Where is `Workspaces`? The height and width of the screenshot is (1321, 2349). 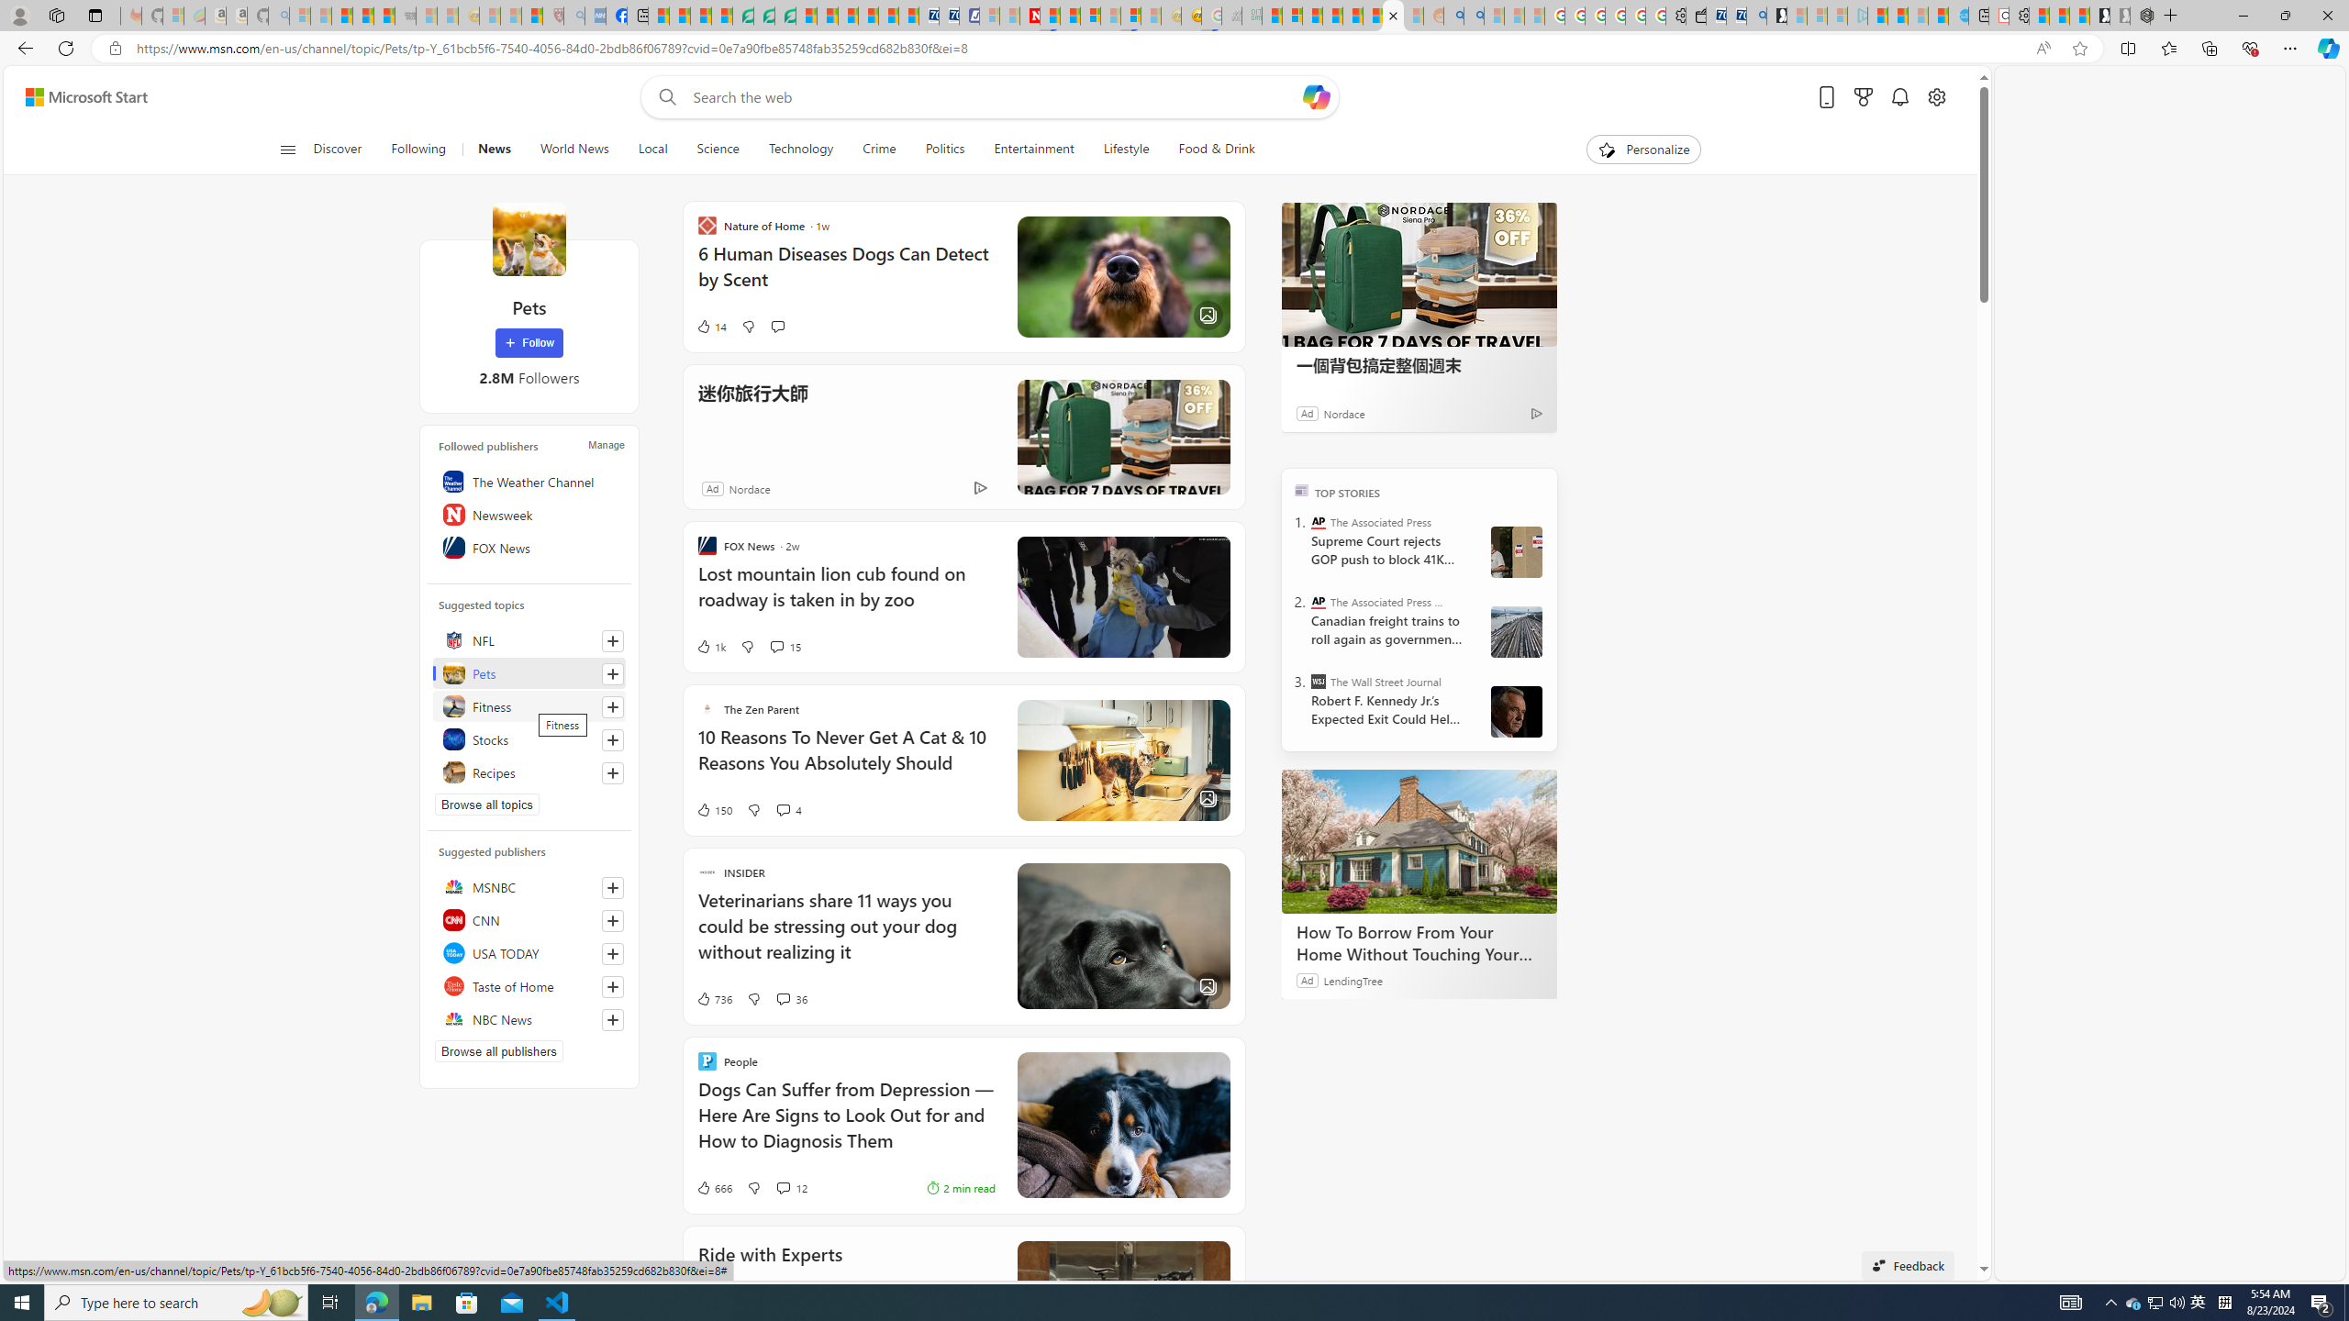
Workspaces is located at coordinates (56, 15).